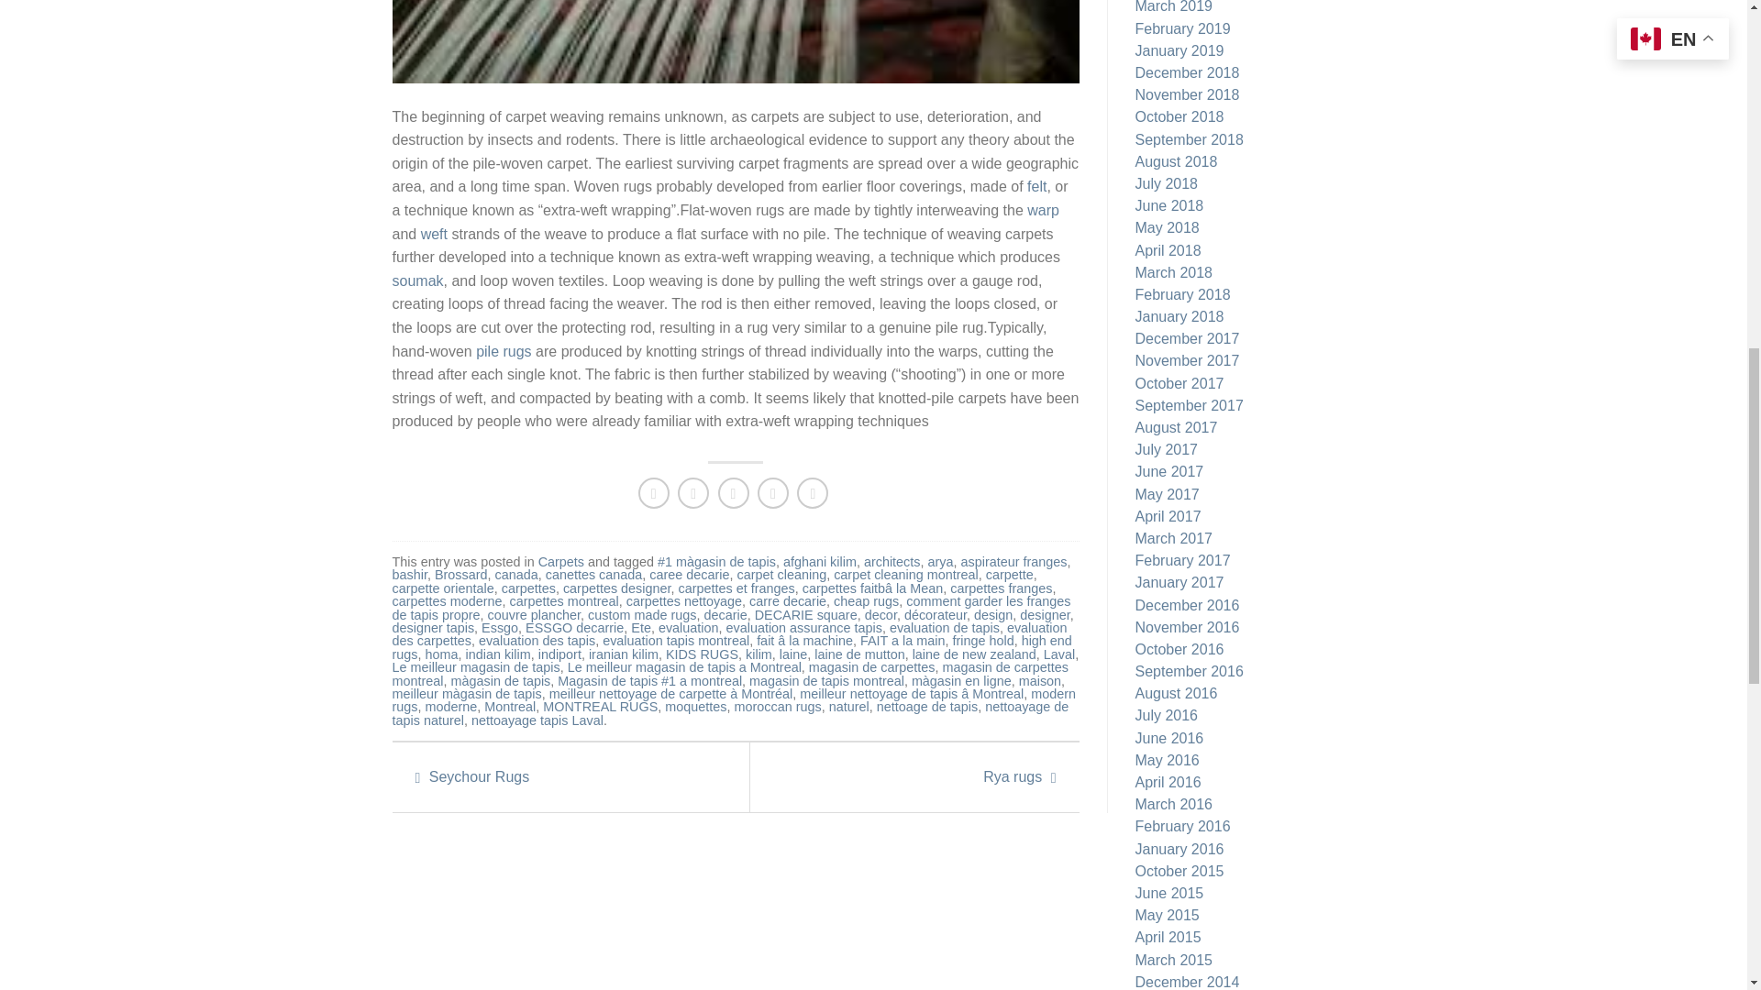 The image size is (1761, 990). What do you see at coordinates (418, 280) in the screenshot?
I see `soumak` at bounding box center [418, 280].